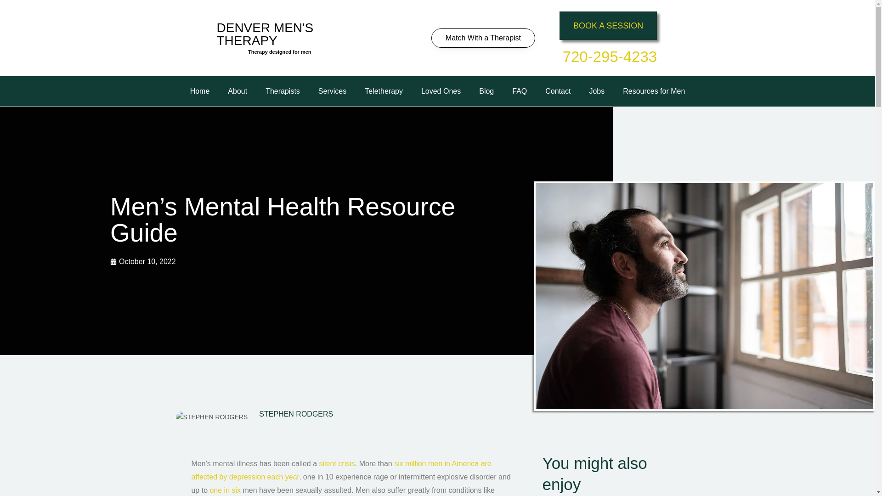  Describe the element at coordinates (483, 38) in the screenshot. I see `Match With a Therapist` at that location.